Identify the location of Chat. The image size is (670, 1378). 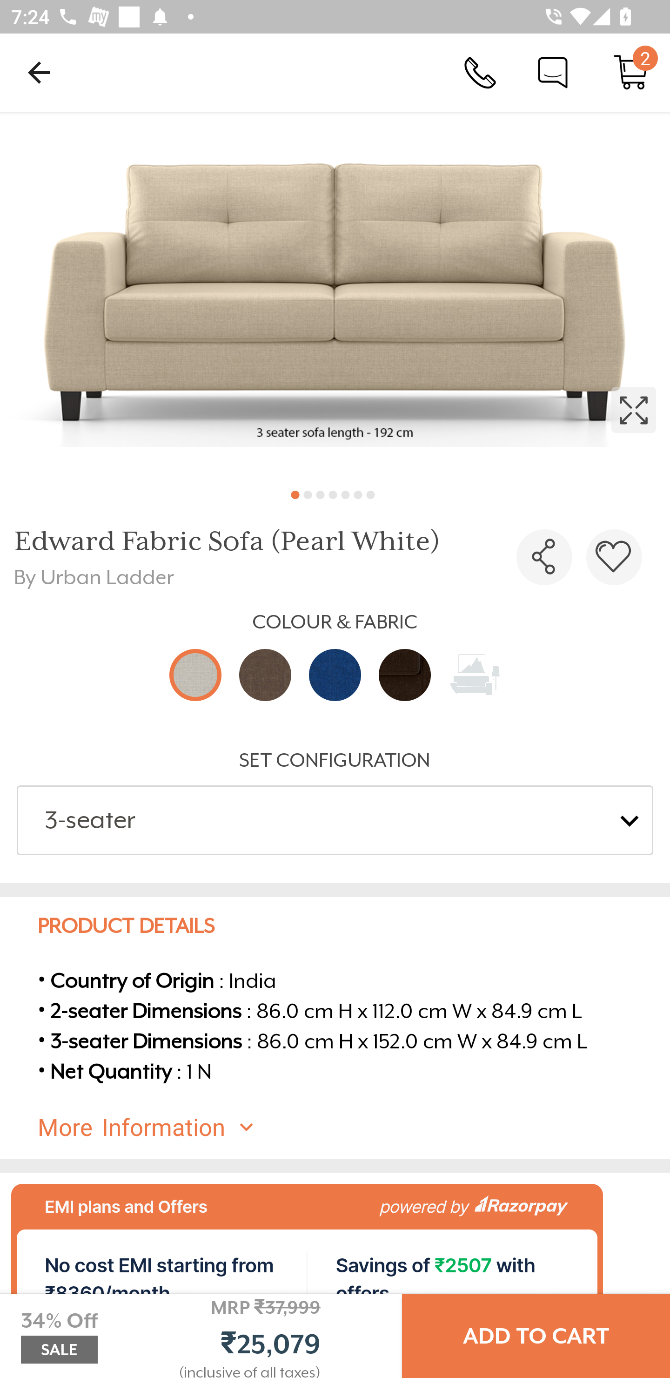
(553, 72).